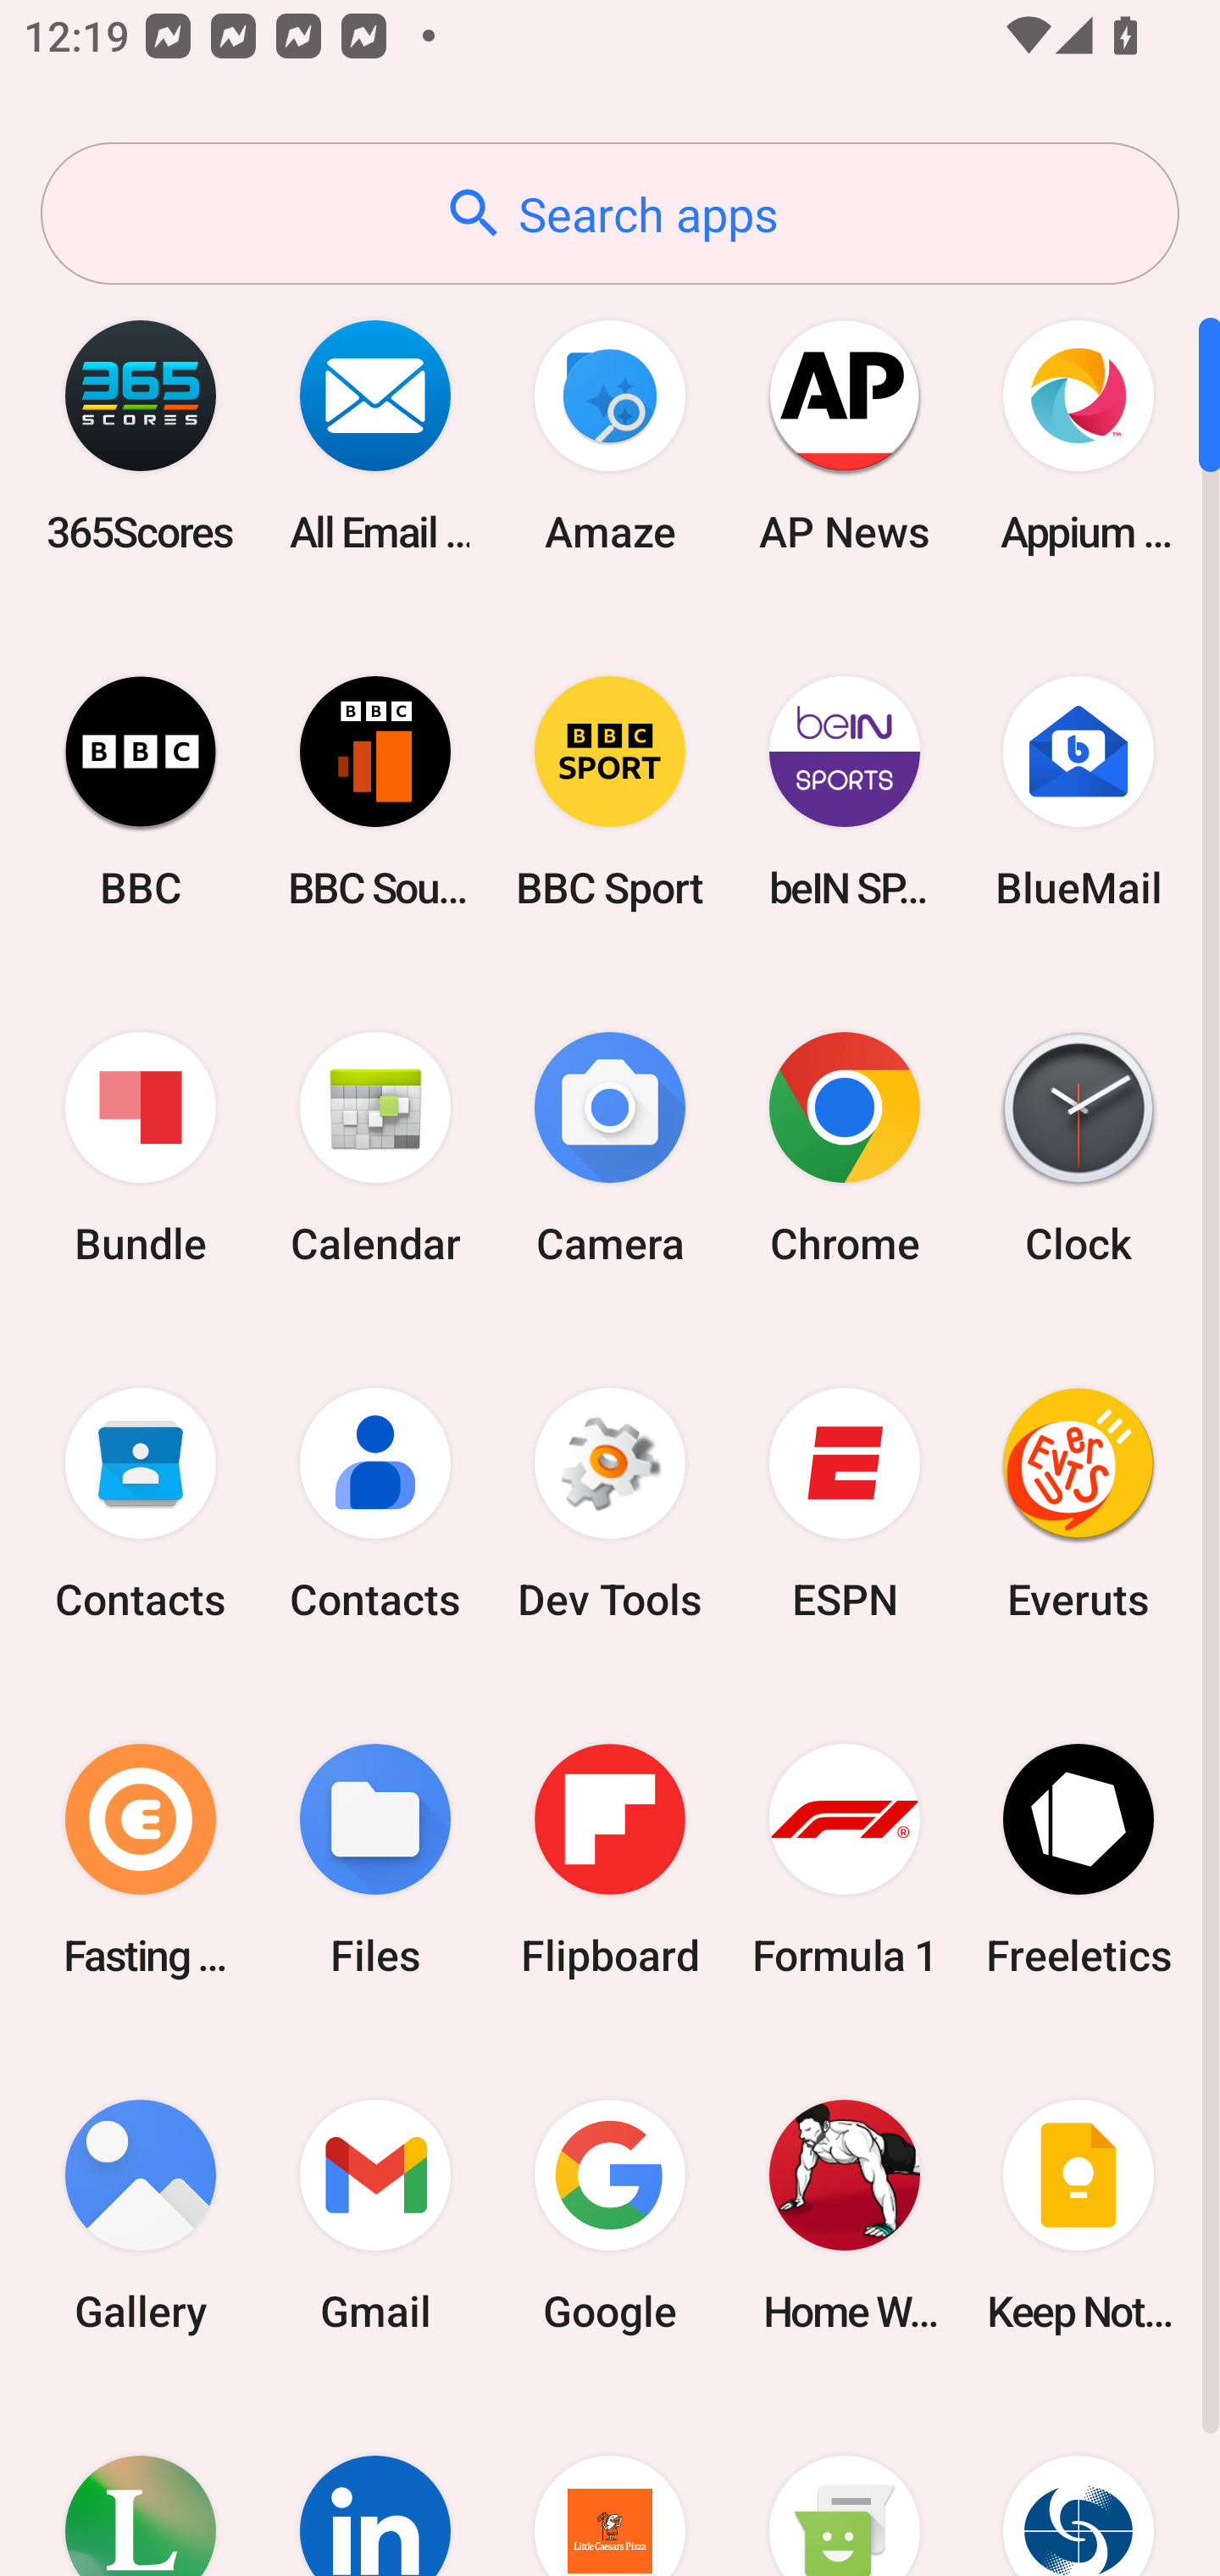 The width and height of the screenshot is (1220, 2576). What do you see at coordinates (141, 1504) in the screenshot?
I see `Contacts` at bounding box center [141, 1504].